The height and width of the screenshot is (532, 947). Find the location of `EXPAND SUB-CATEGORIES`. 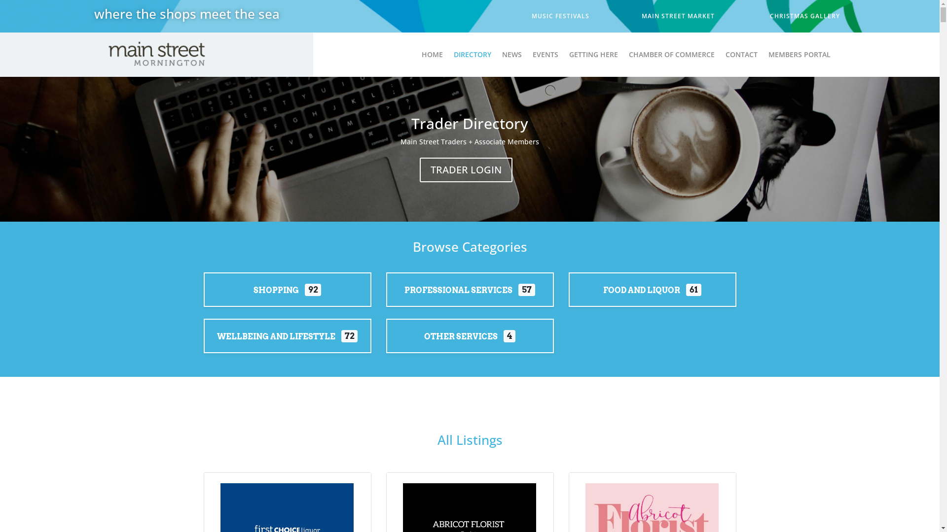

EXPAND SUB-CATEGORIES is located at coordinates (287, 296).